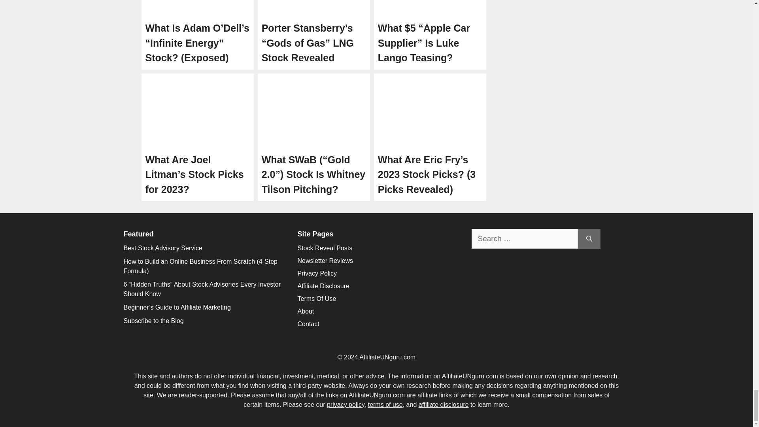 The width and height of the screenshot is (759, 427). What do you see at coordinates (524, 239) in the screenshot?
I see `Search for:` at bounding box center [524, 239].